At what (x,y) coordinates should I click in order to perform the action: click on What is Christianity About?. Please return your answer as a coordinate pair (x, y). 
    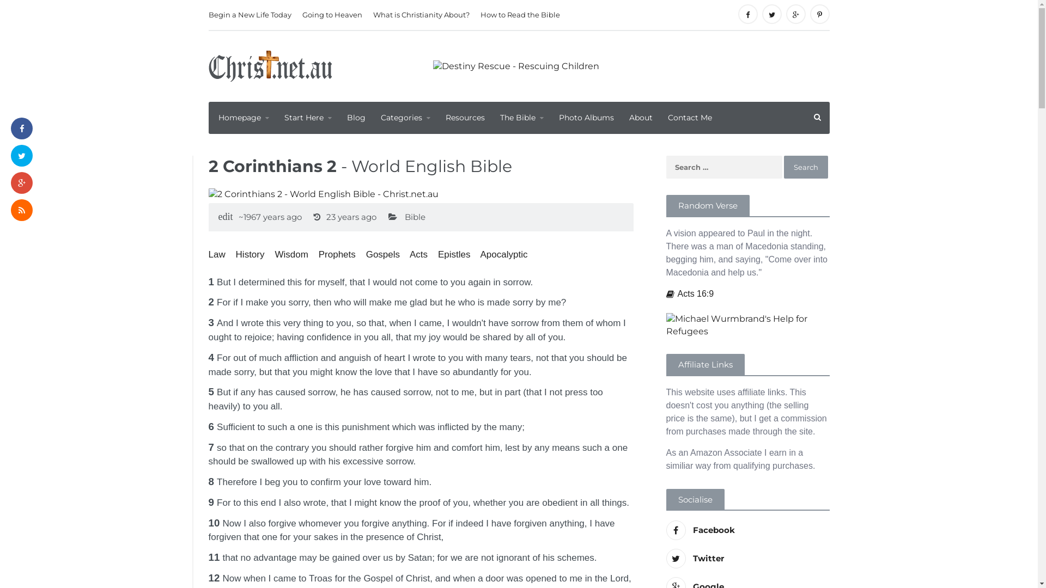
    Looking at the image, I should click on (421, 15).